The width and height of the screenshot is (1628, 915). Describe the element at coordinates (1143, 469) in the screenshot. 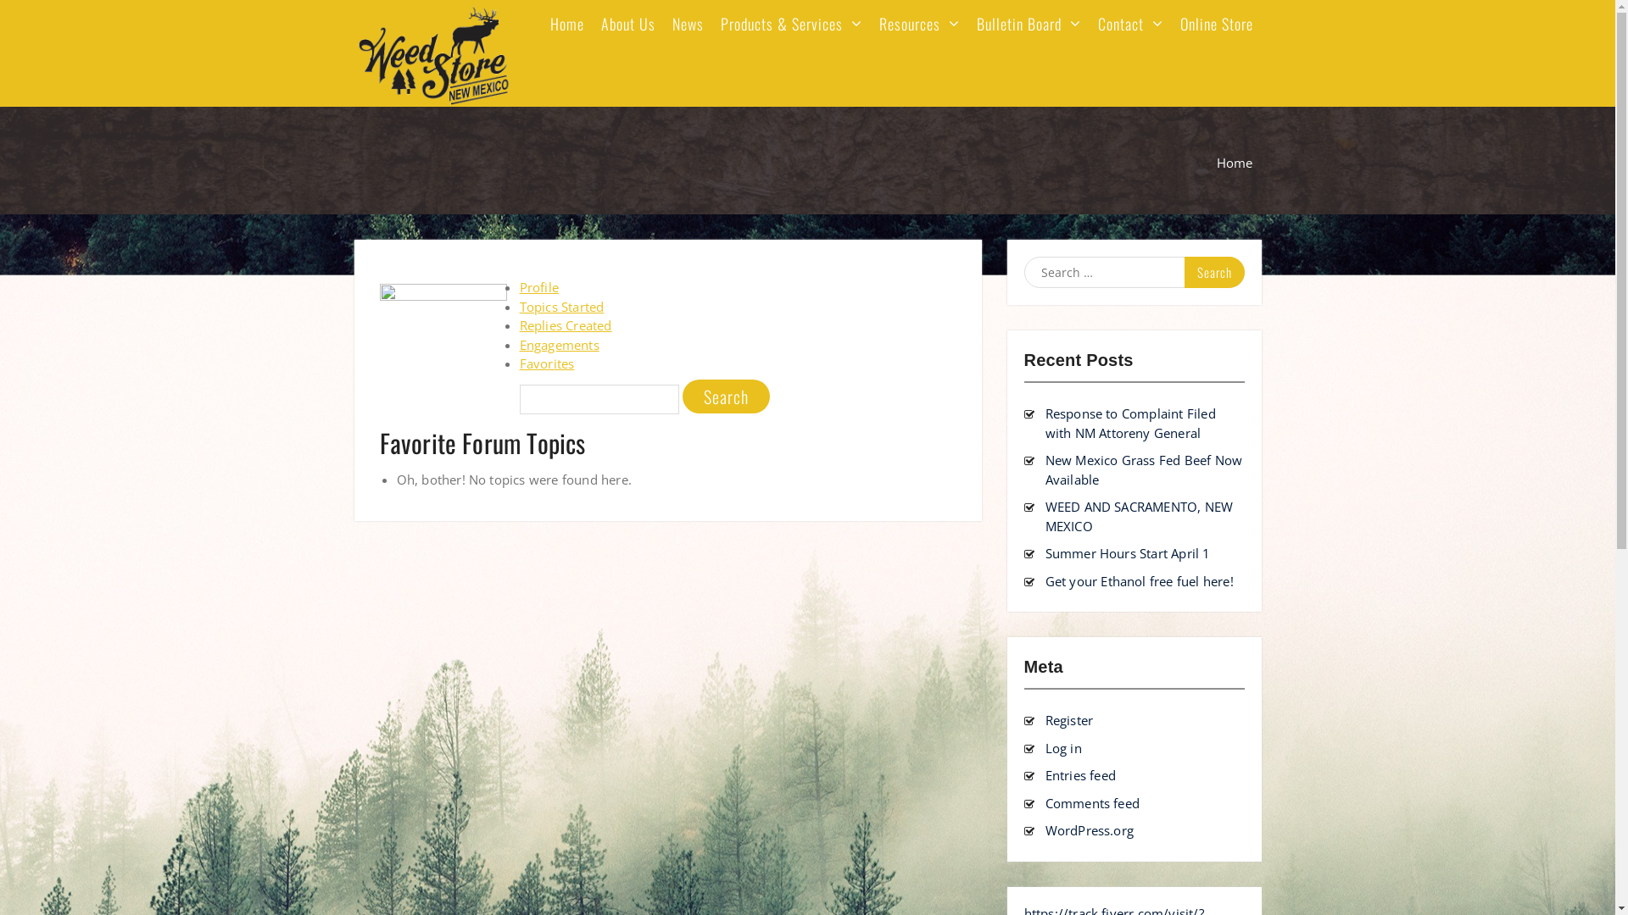

I see `New Mexico Grass Fed Beef Now Available` at that location.